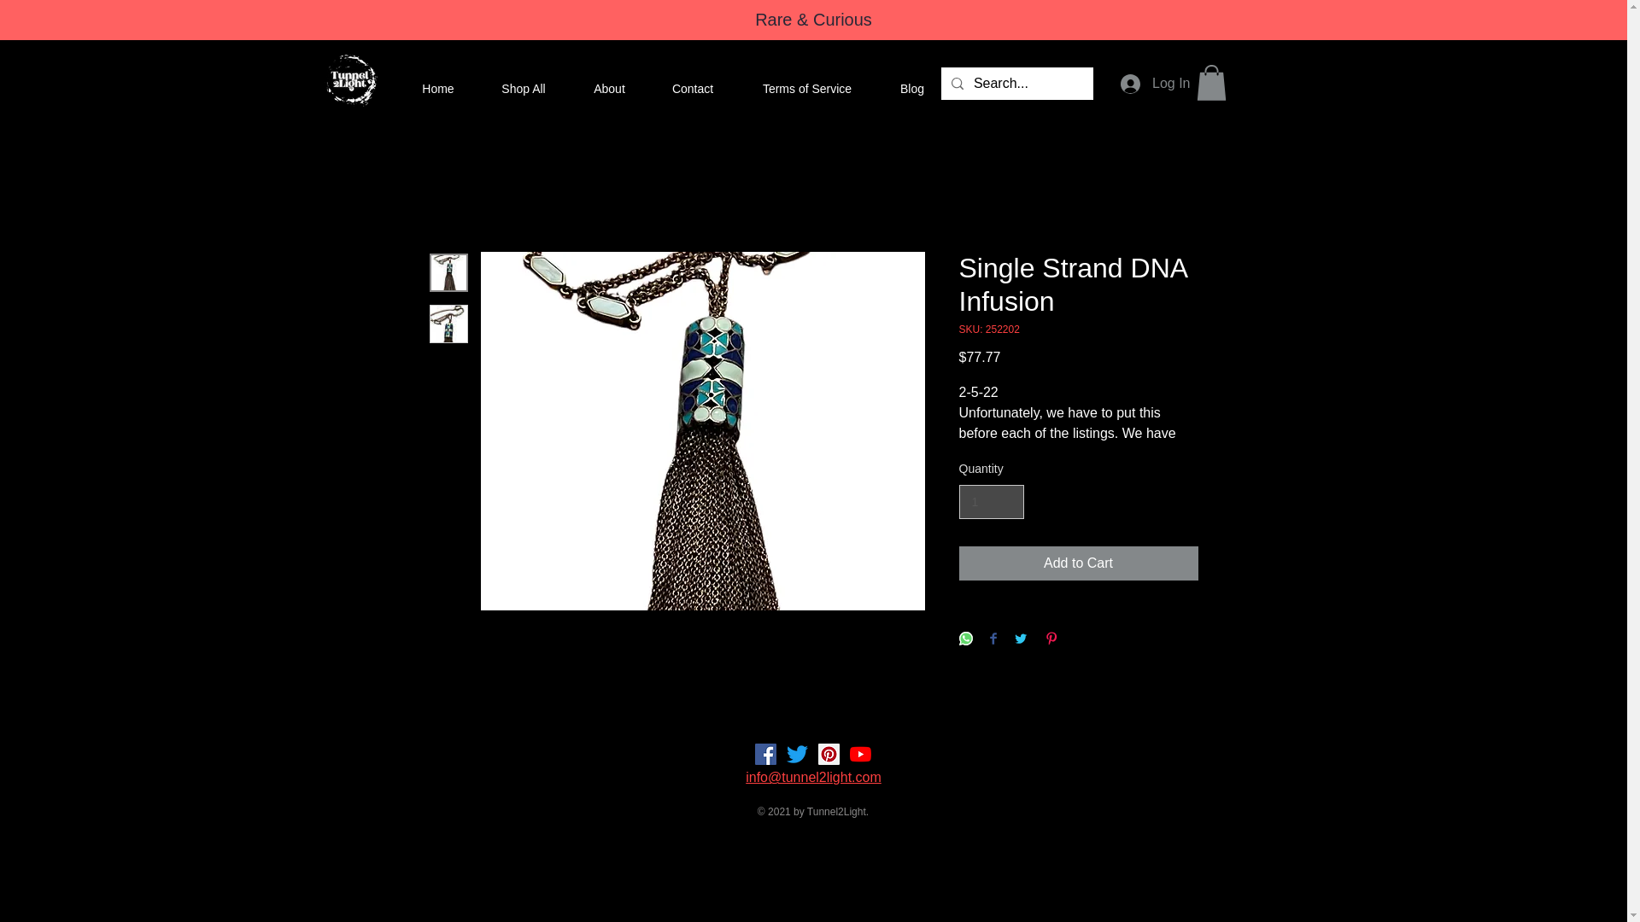  What do you see at coordinates (1155, 82) in the screenshot?
I see `Log In` at bounding box center [1155, 82].